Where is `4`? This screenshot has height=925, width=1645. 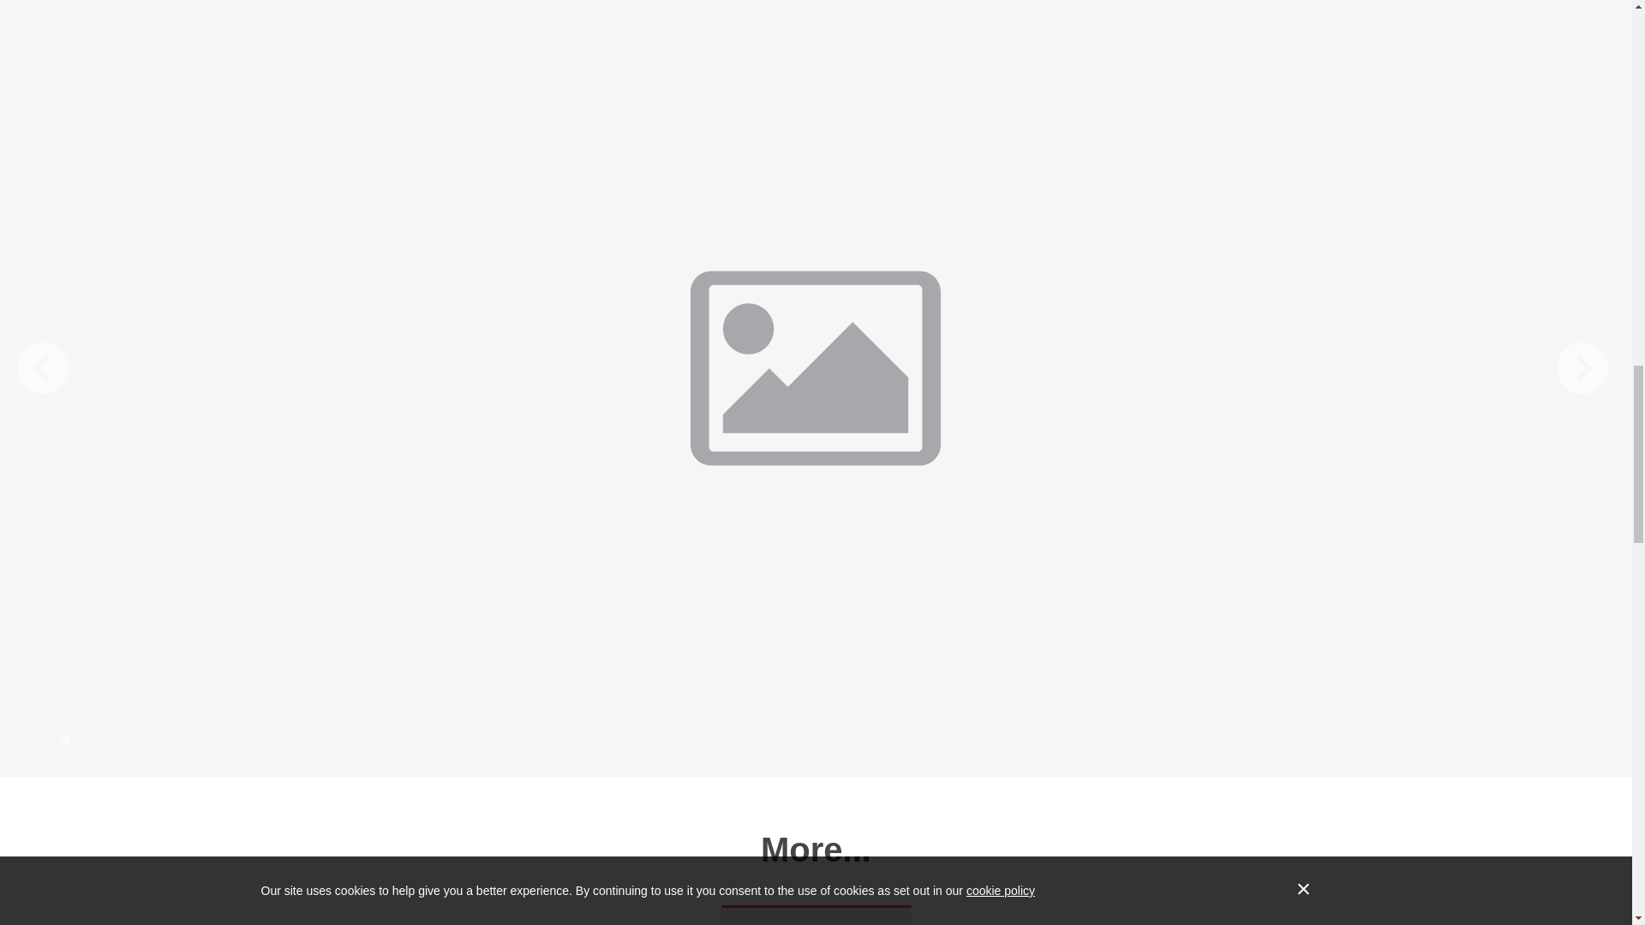 4 is located at coordinates (127, 740).